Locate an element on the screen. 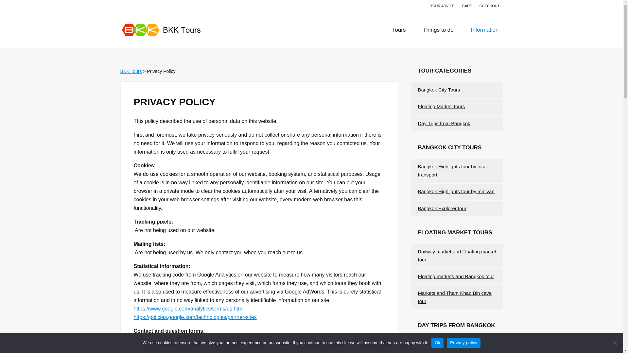  CART is located at coordinates (467, 6).